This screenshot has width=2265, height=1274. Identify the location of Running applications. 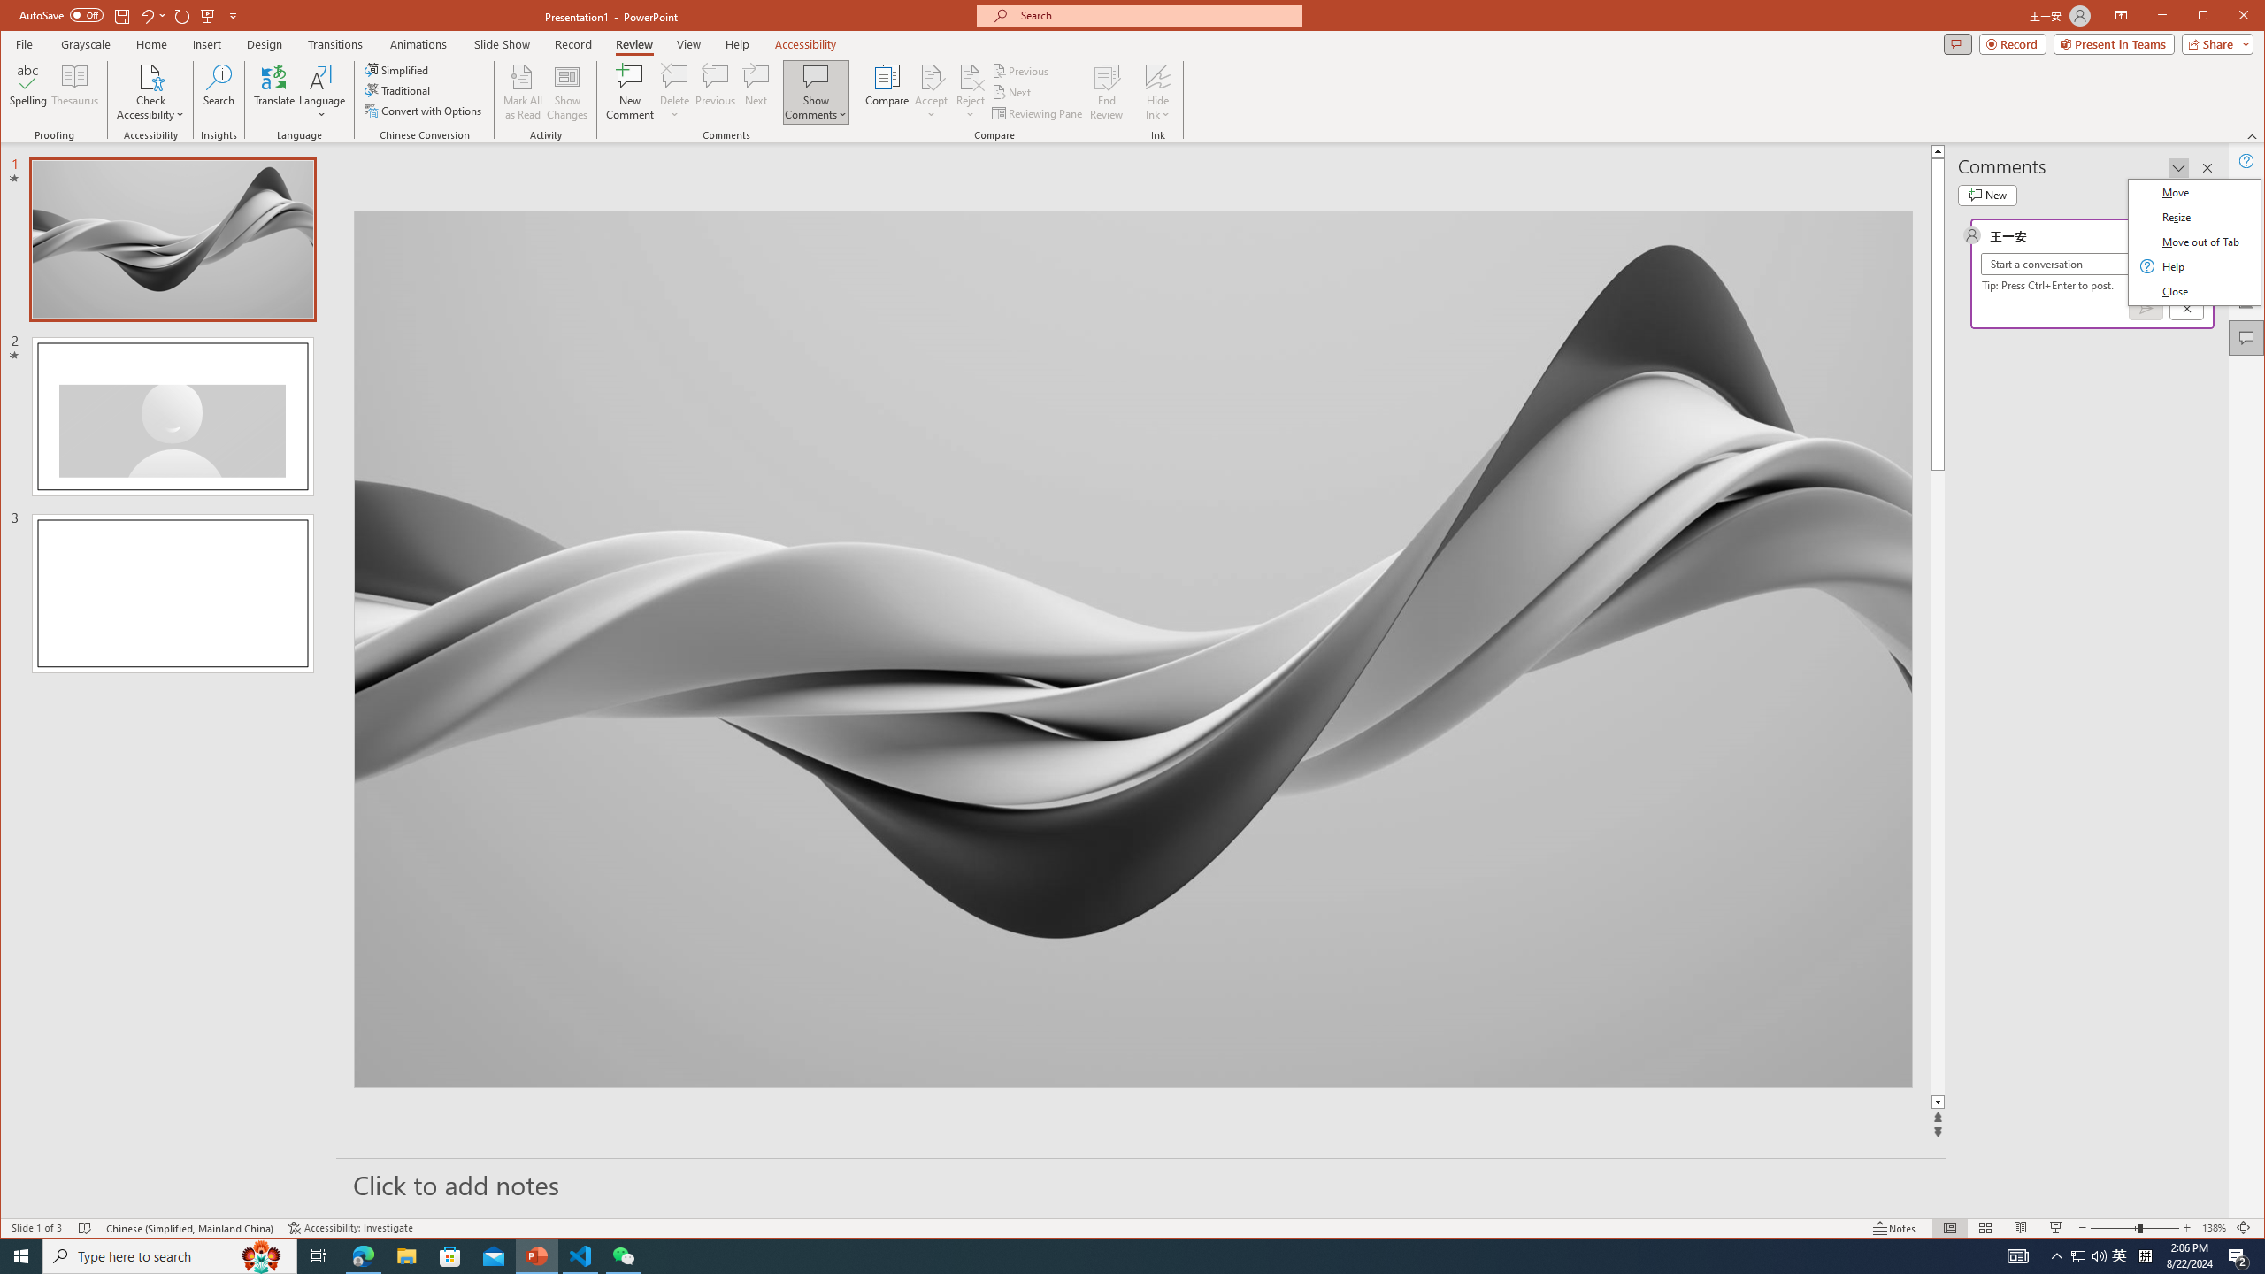
(1013, 92).